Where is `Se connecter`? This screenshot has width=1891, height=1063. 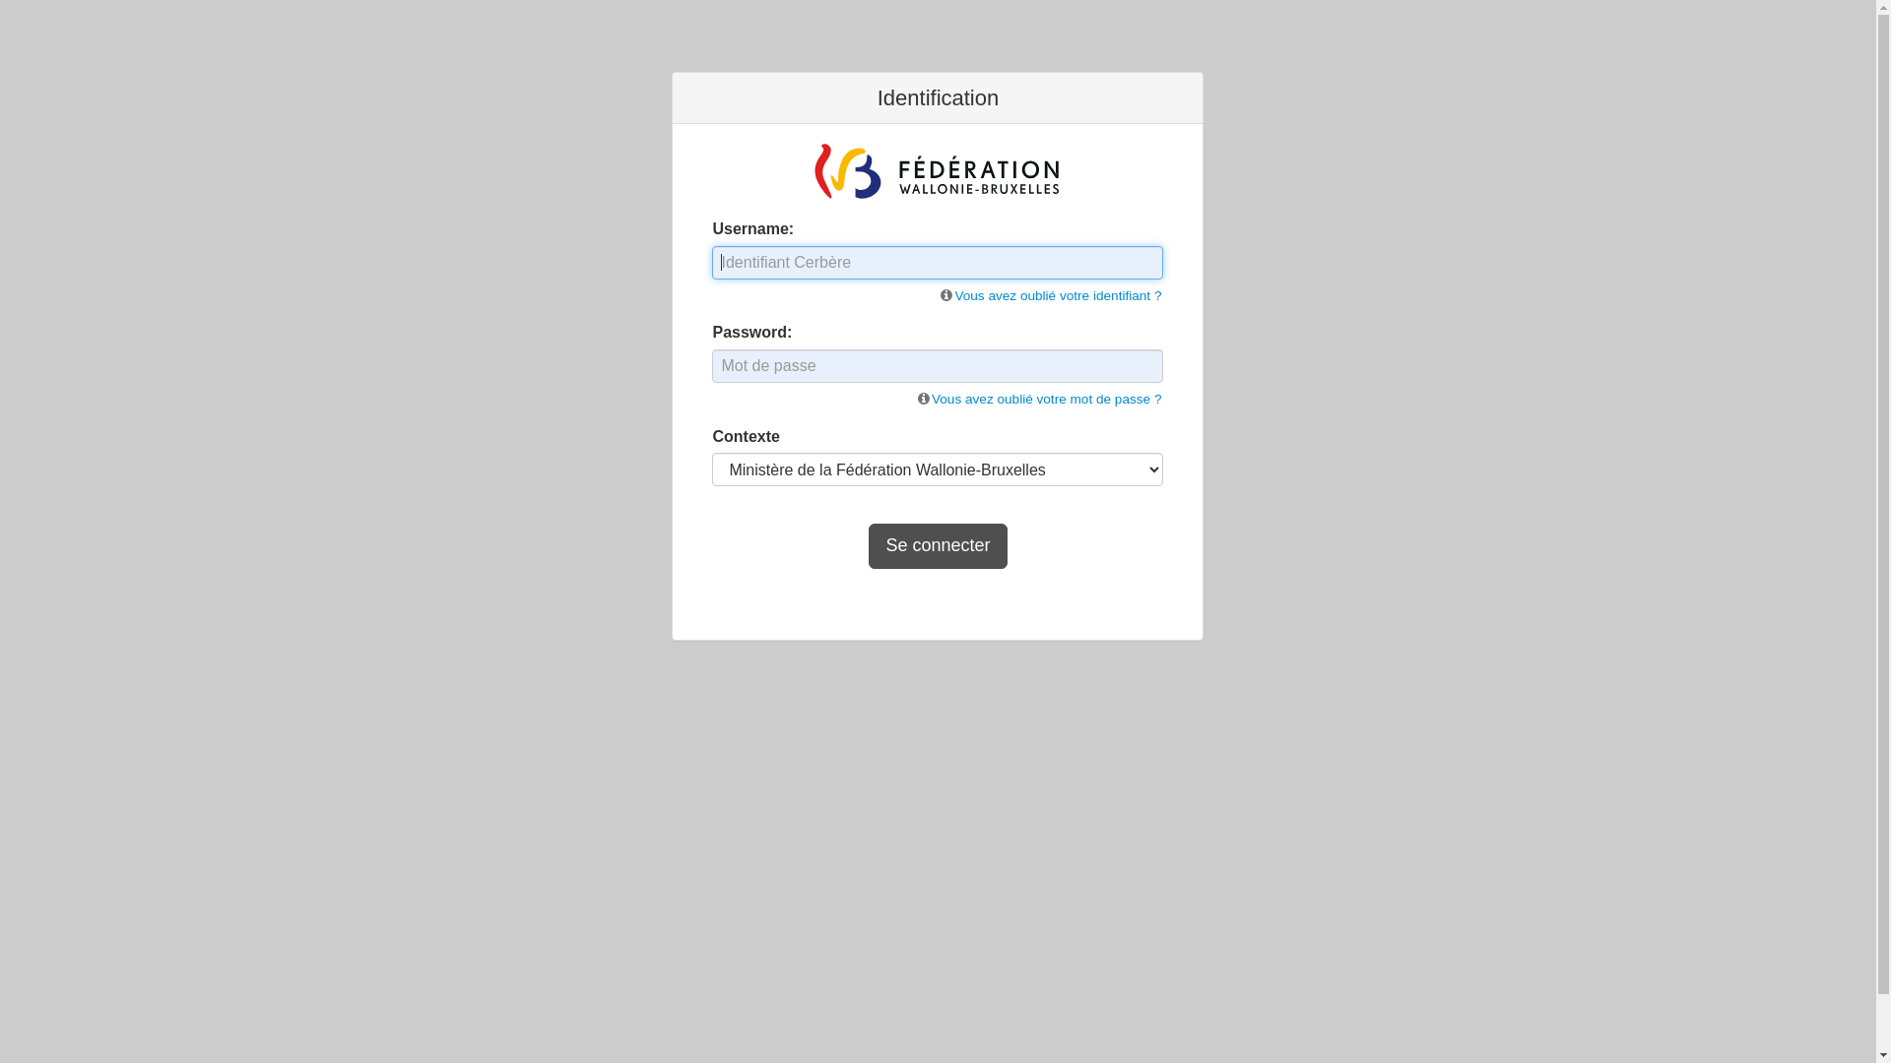
Se connecter is located at coordinates (938, 546).